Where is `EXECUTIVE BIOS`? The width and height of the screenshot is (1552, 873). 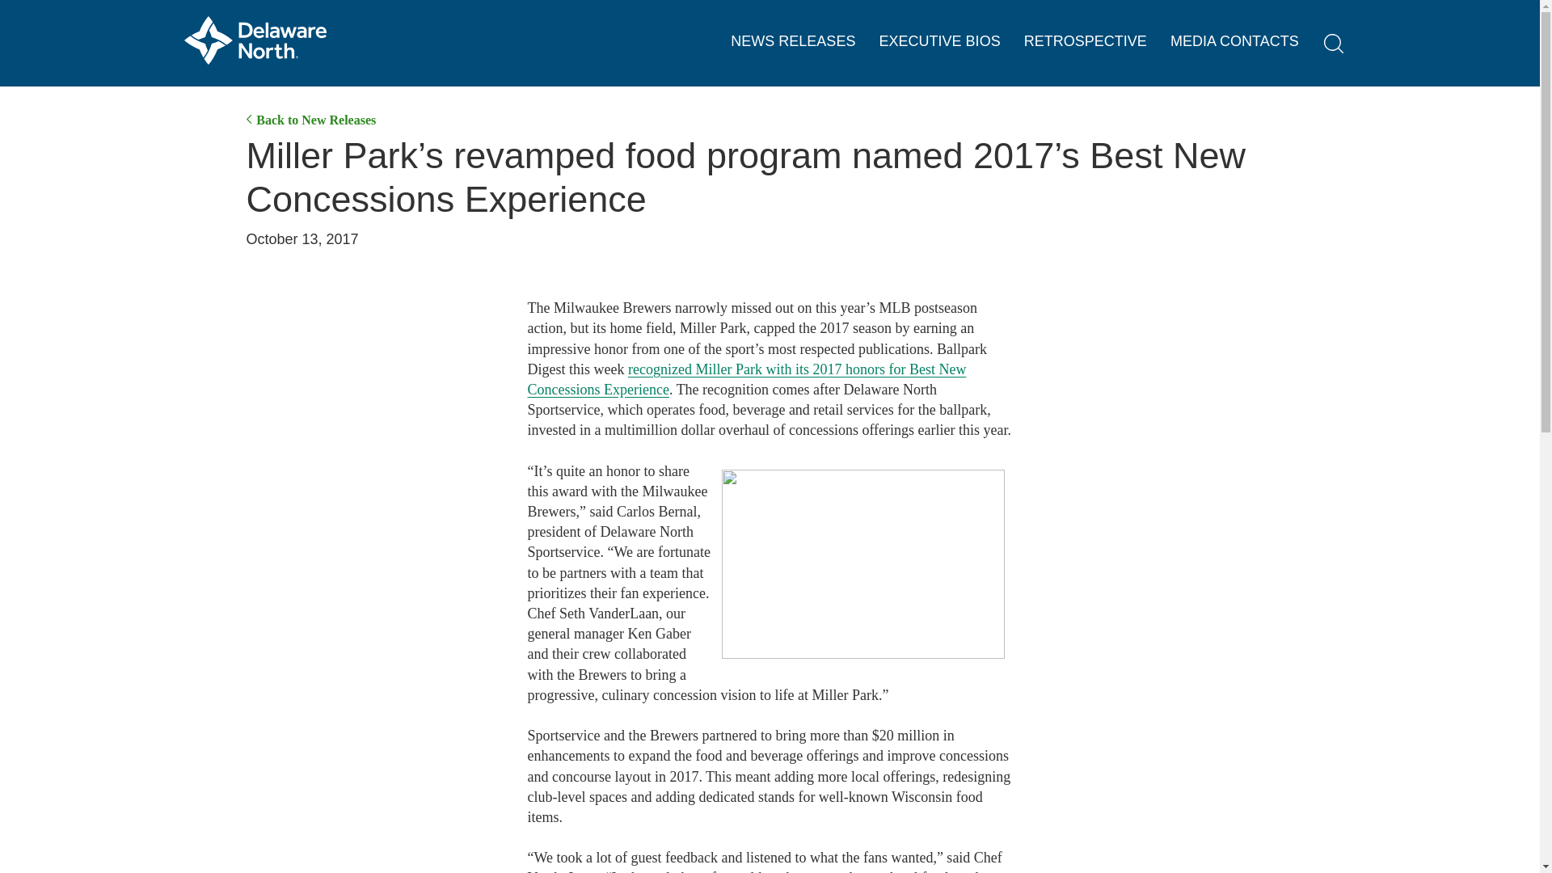
EXECUTIVE BIOS is located at coordinates (940, 42).